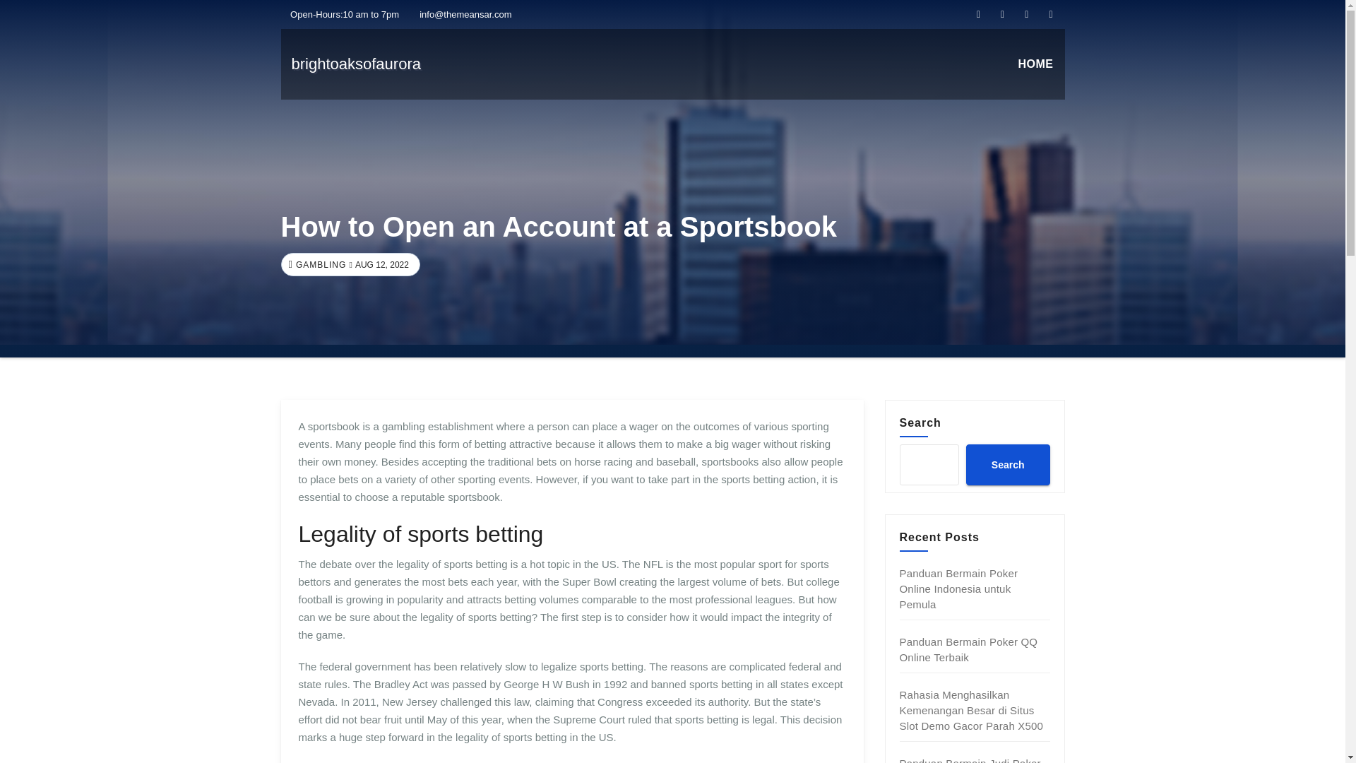 This screenshot has height=763, width=1356. What do you see at coordinates (319, 265) in the screenshot?
I see `GAMBLING` at bounding box center [319, 265].